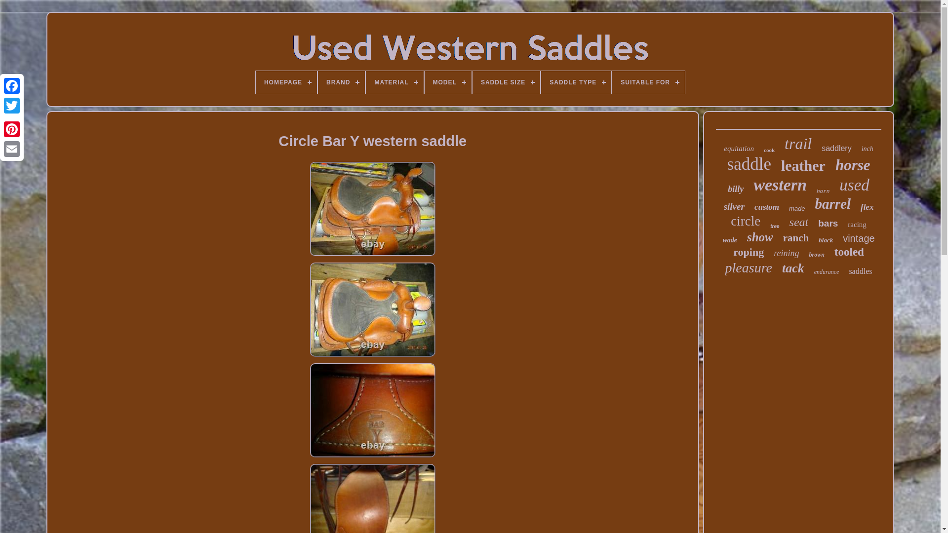 The height and width of the screenshot is (533, 948). I want to click on Circle Bar Y western saddle, so click(372, 209).